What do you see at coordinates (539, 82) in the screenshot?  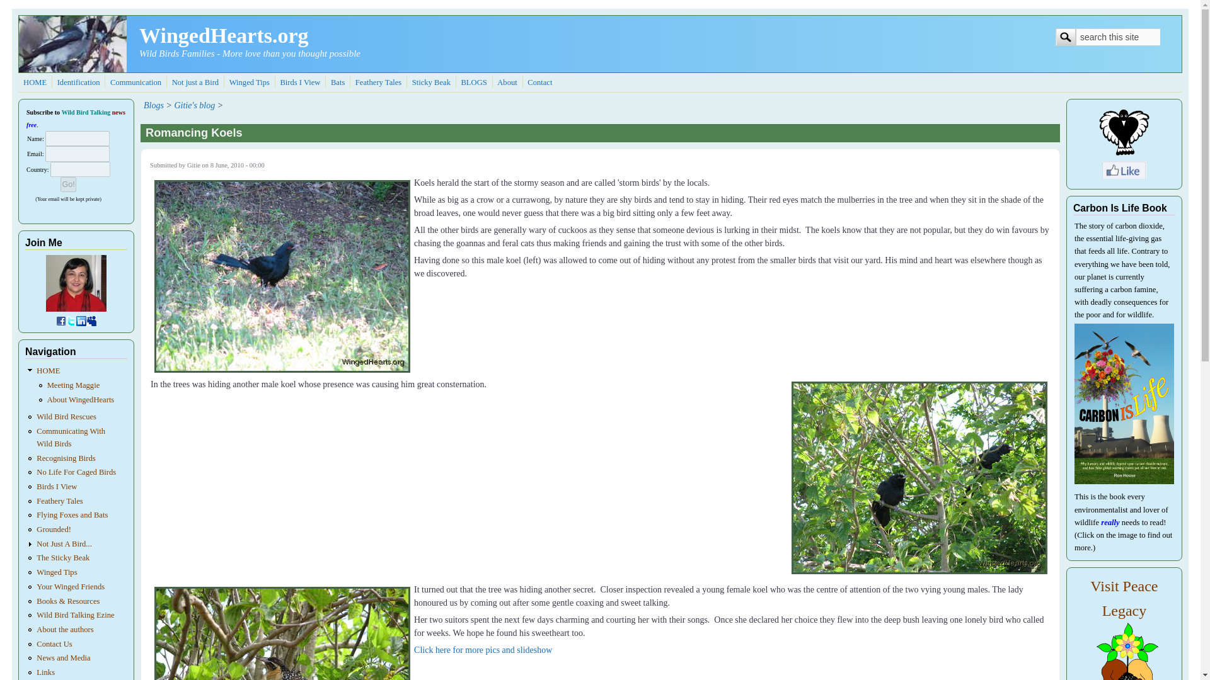 I see `Contact` at bounding box center [539, 82].